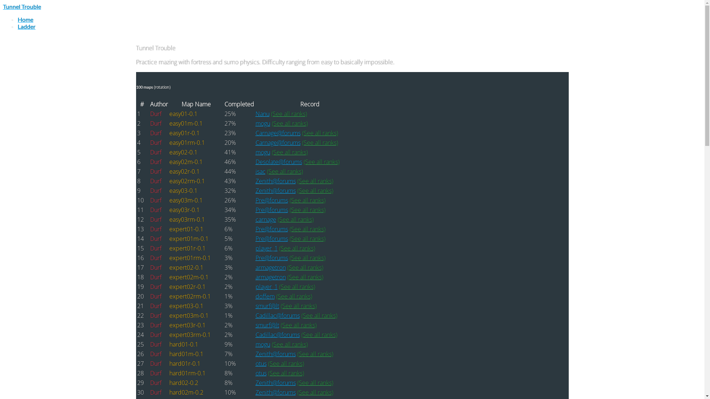 This screenshot has width=710, height=399. What do you see at coordinates (267, 306) in the screenshot?
I see `smurf@lt` at bounding box center [267, 306].